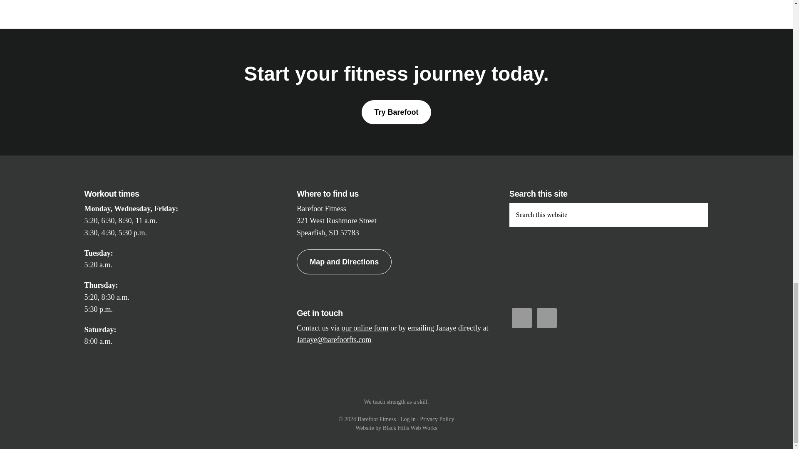 The height and width of the screenshot is (449, 799). What do you see at coordinates (396, 112) in the screenshot?
I see `Try Barefoot` at bounding box center [396, 112].